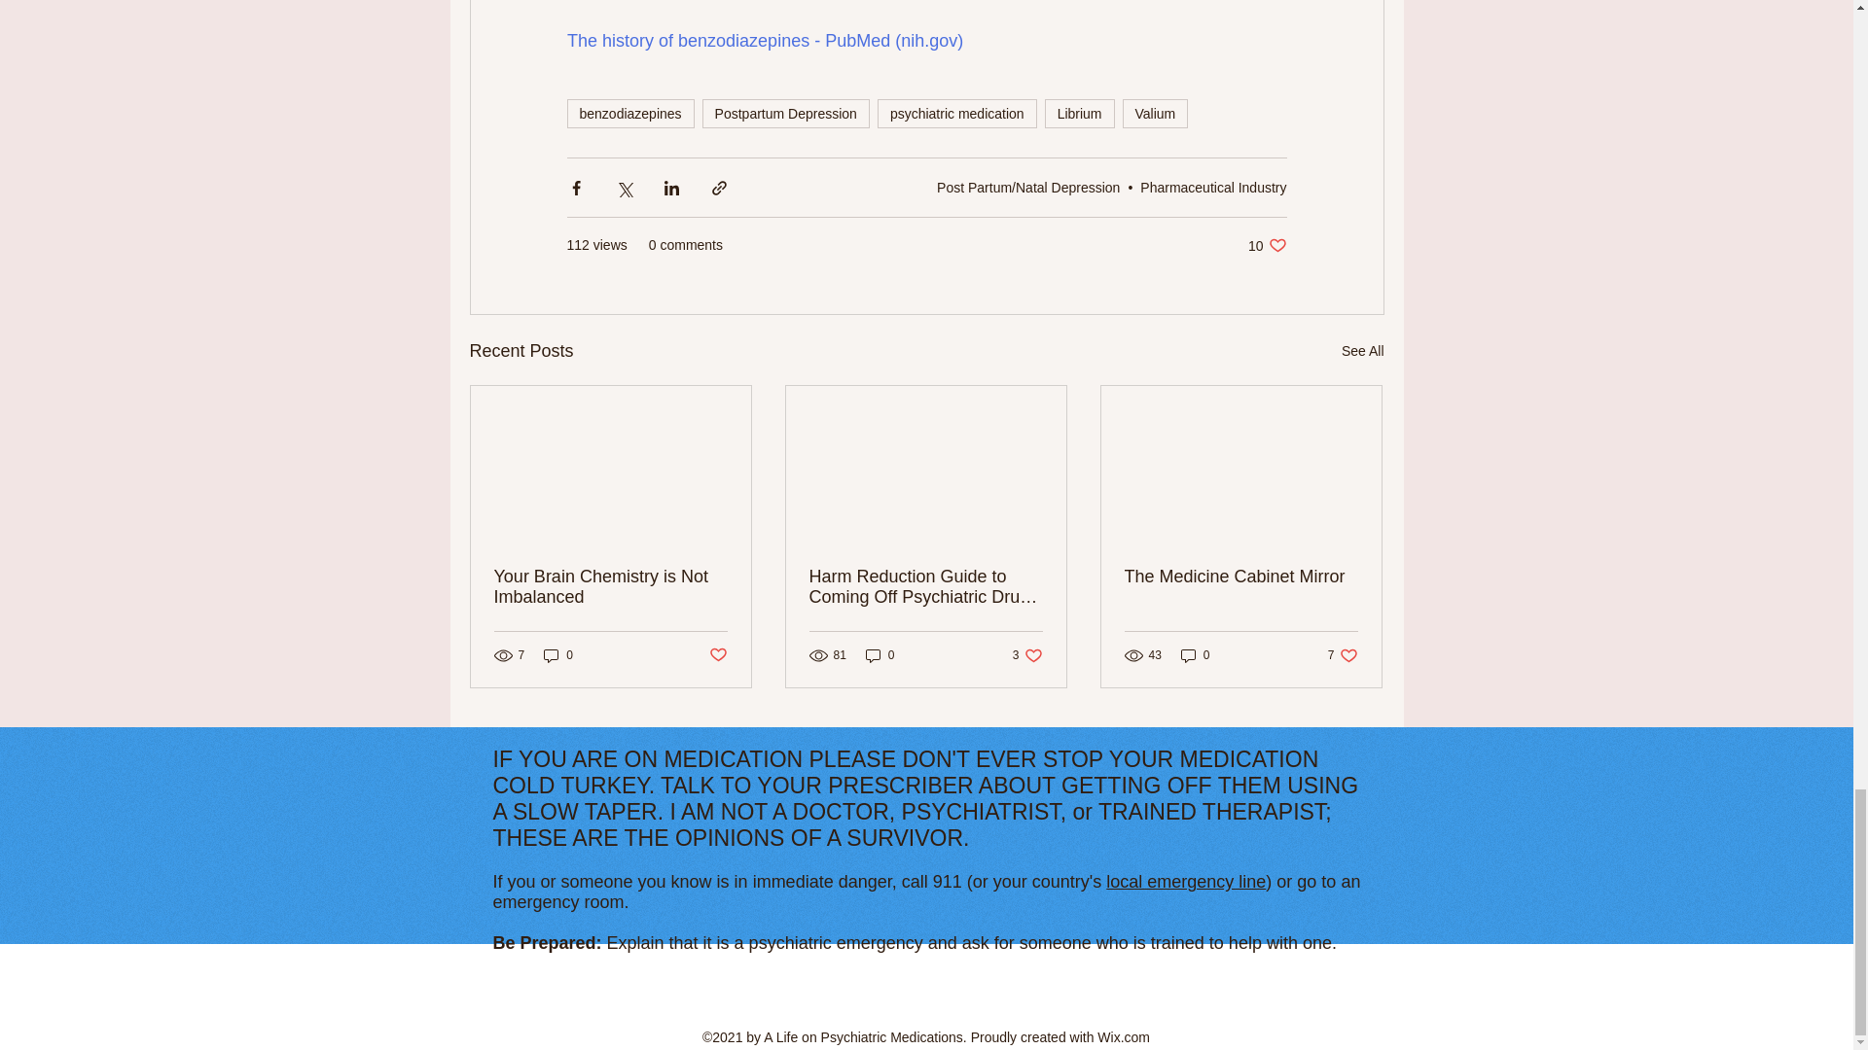 This screenshot has height=1050, width=1868. What do you see at coordinates (1212, 187) in the screenshot?
I see `Pharmaceutical Industry` at bounding box center [1212, 187].